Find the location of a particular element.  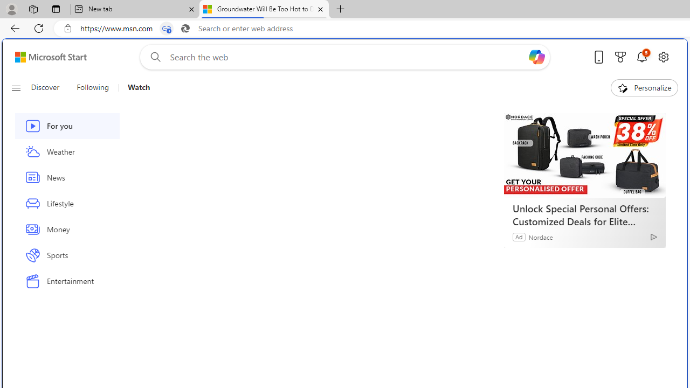

Skip to footer is located at coordinates (44, 57).